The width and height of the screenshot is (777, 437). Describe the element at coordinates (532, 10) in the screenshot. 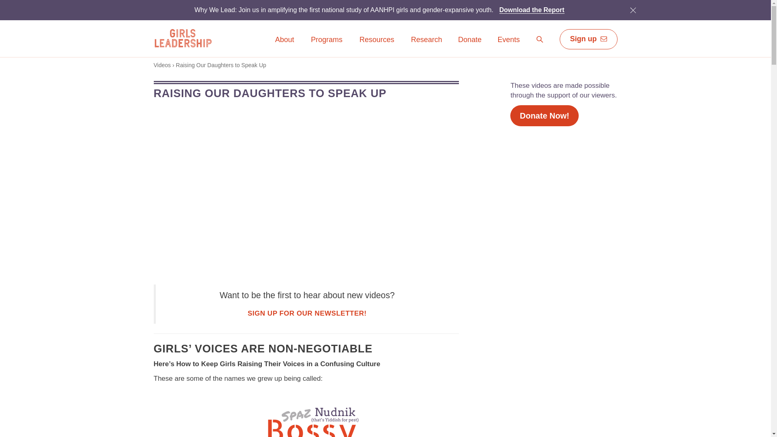

I see `Download the Report` at that location.